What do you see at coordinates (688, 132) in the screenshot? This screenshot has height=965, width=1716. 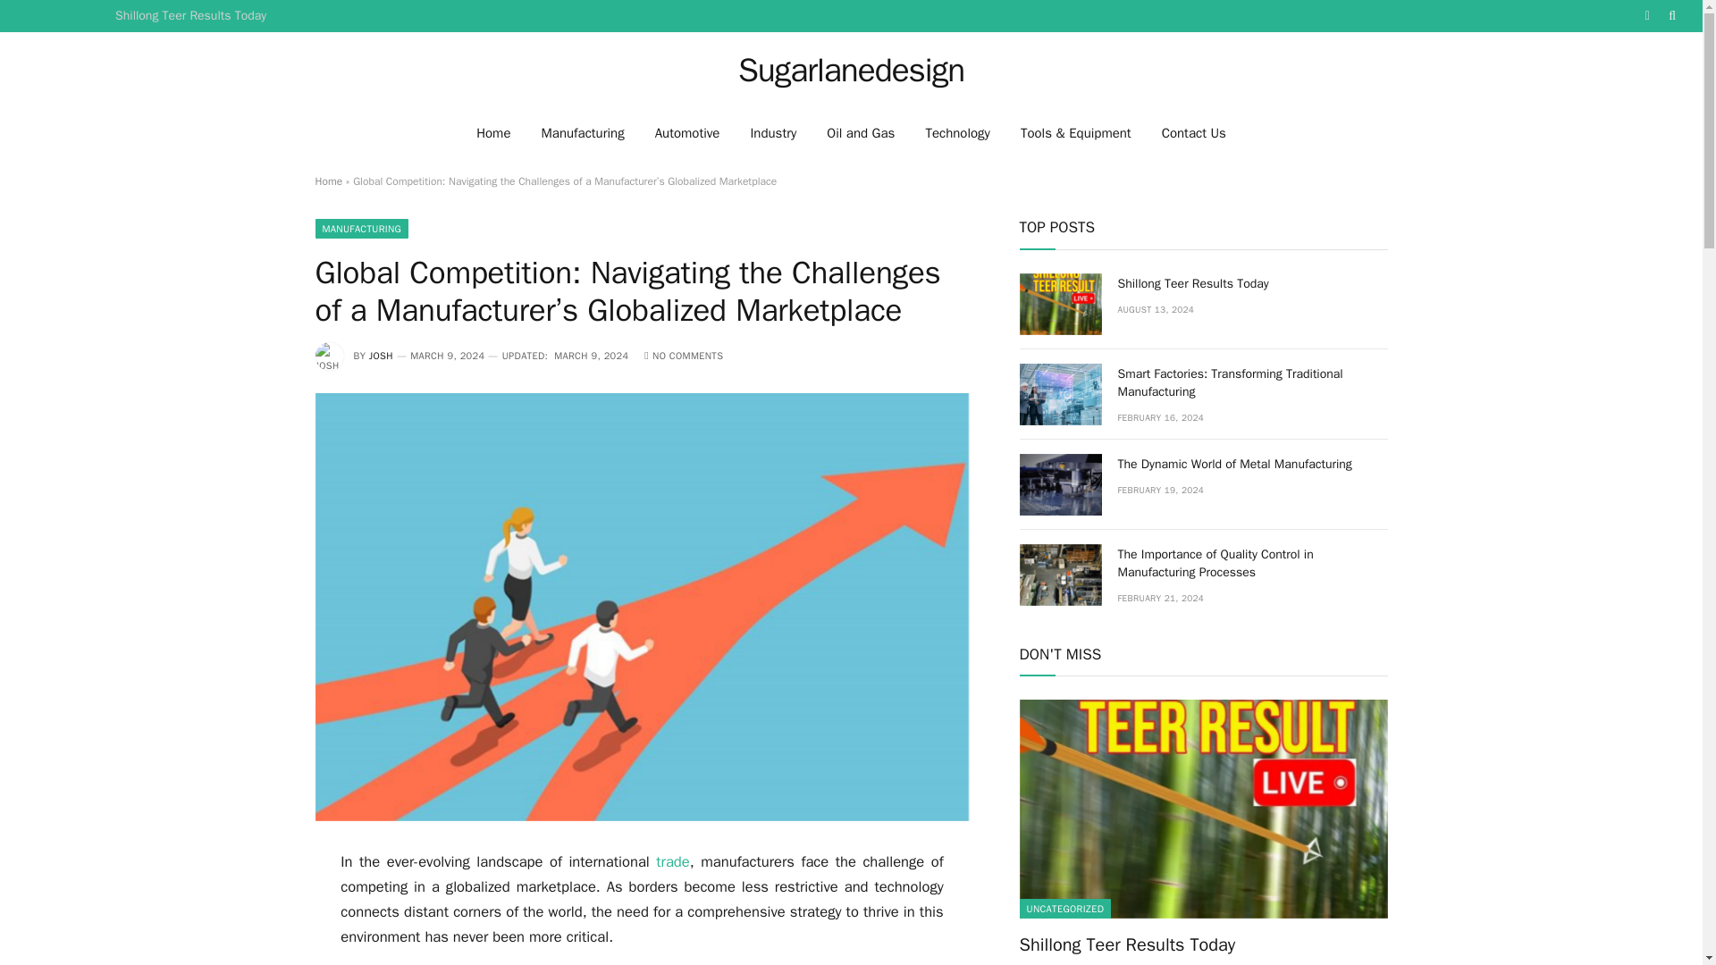 I see `Automotive` at bounding box center [688, 132].